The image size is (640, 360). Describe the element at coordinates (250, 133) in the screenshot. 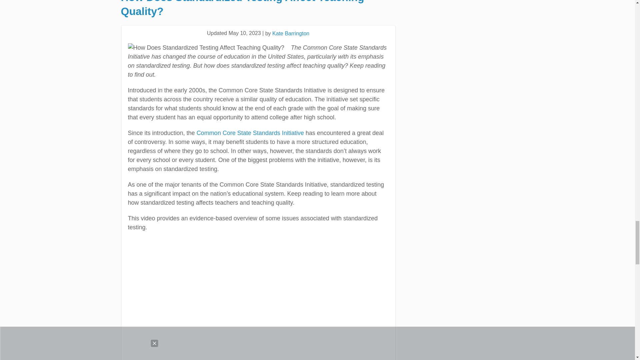

I see `Common Core State Standards Initiative` at that location.